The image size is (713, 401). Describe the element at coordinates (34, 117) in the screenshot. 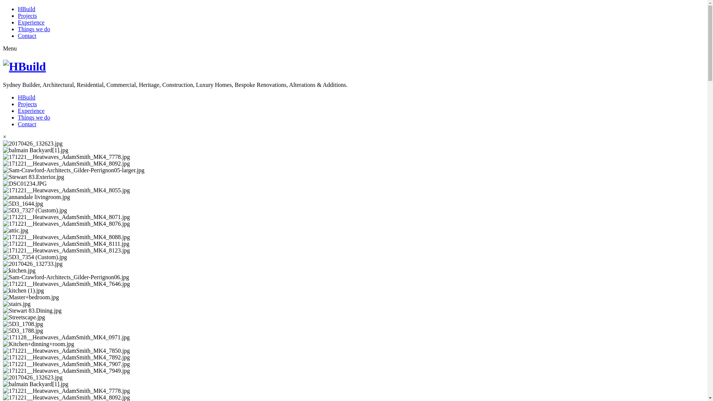

I see `Things we do` at that location.